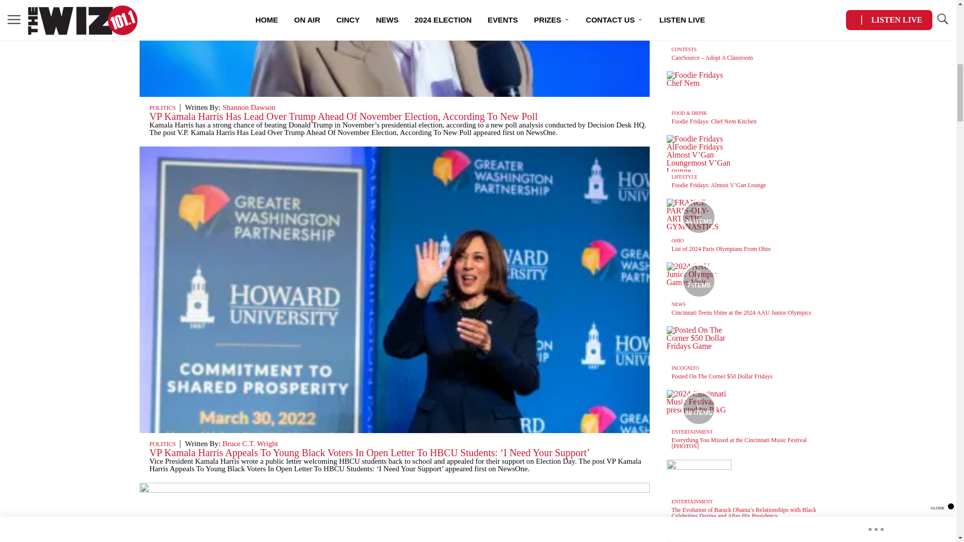 This screenshot has height=542, width=964. Describe the element at coordinates (250, 444) in the screenshot. I see `Bruce C.T. Wright` at that location.